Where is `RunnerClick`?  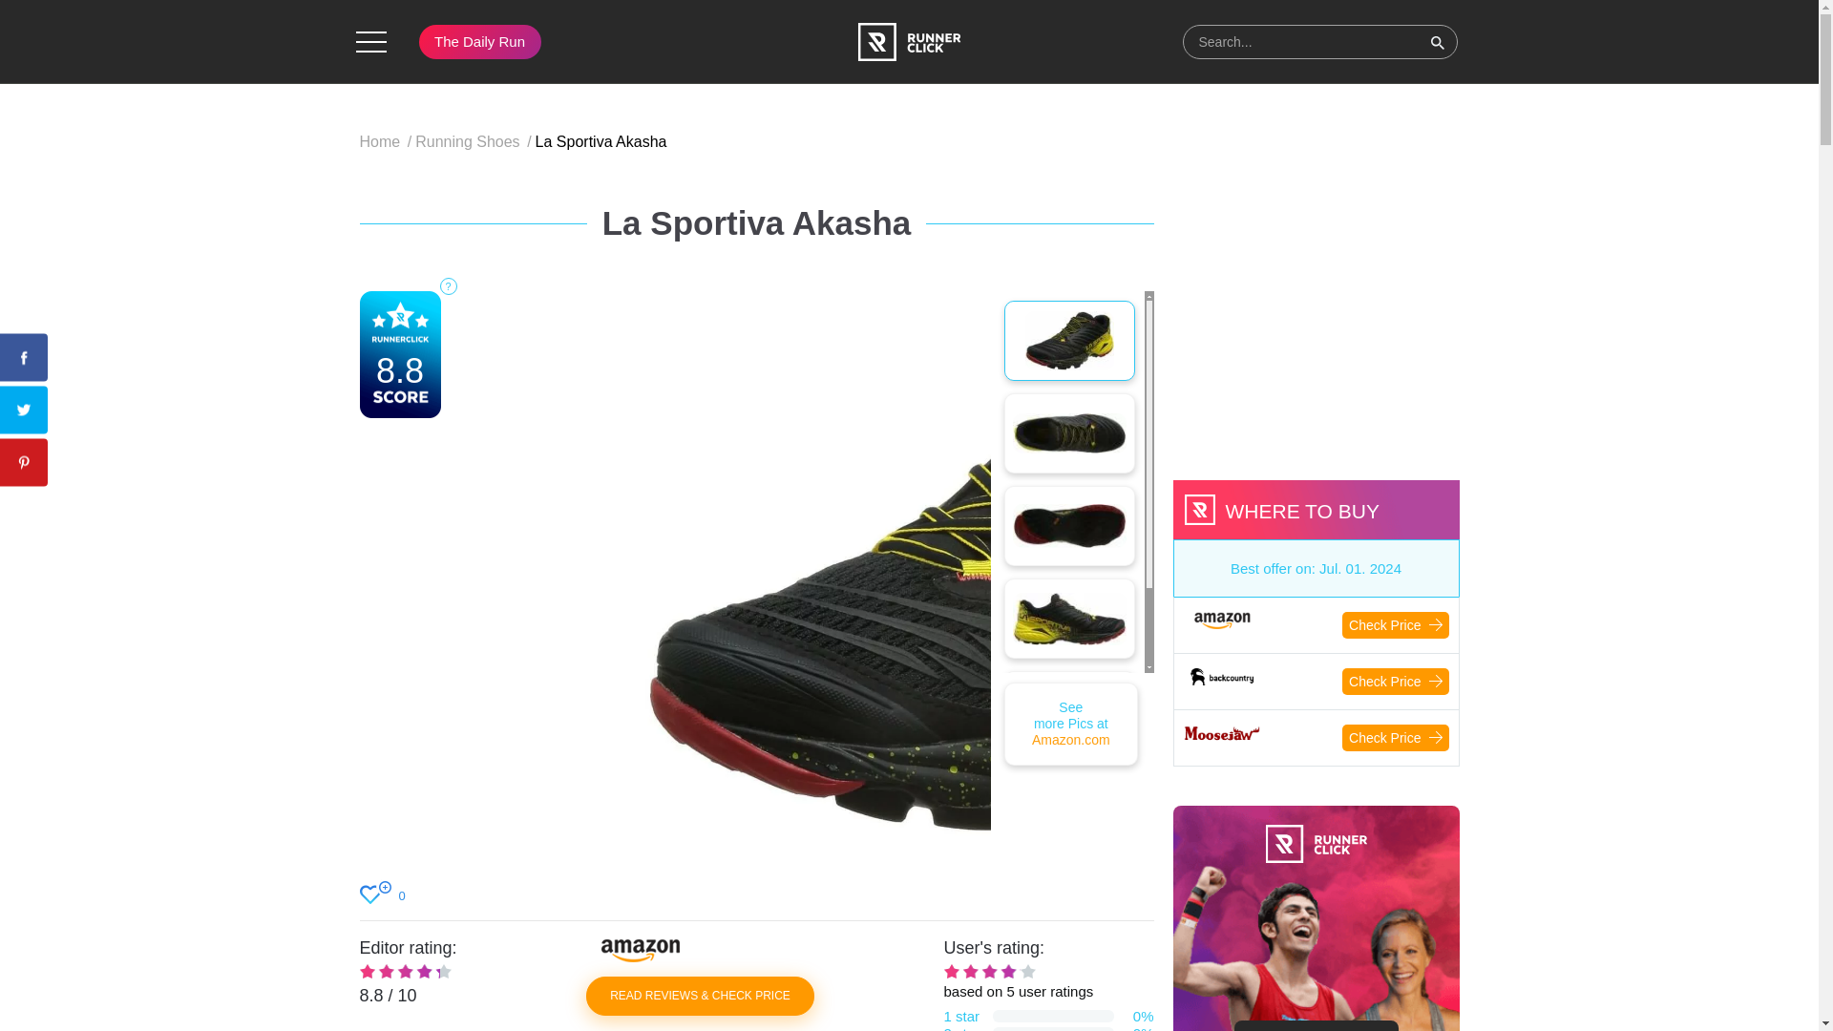
RunnerClick is located at coordinates (989, 970).